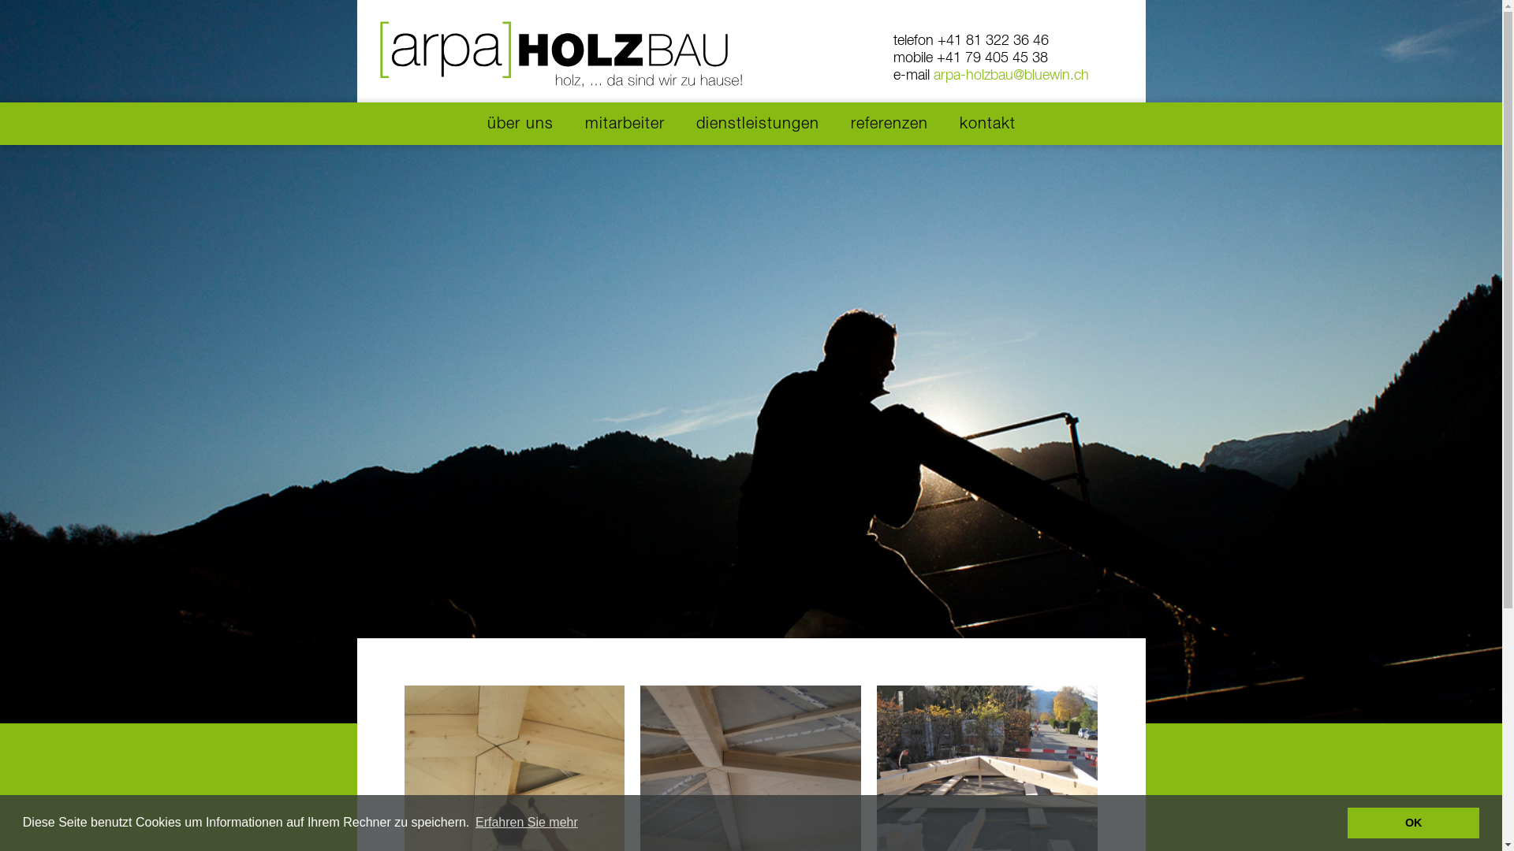 The width and height of the screenshot is (1514, 851). I want to click on mitarbeiter, so click(625, 124).